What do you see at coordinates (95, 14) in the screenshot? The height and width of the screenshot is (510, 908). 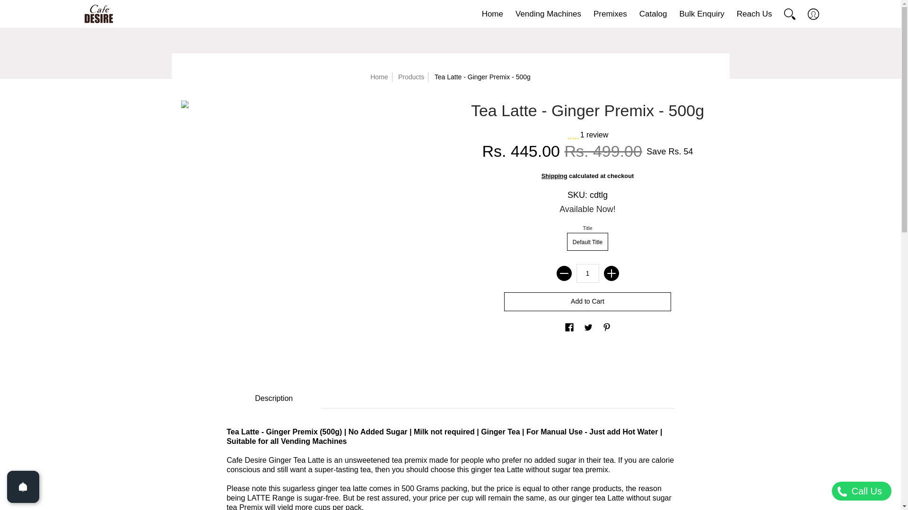 I see `Cafe Desire` at bounding box center [95, 14].